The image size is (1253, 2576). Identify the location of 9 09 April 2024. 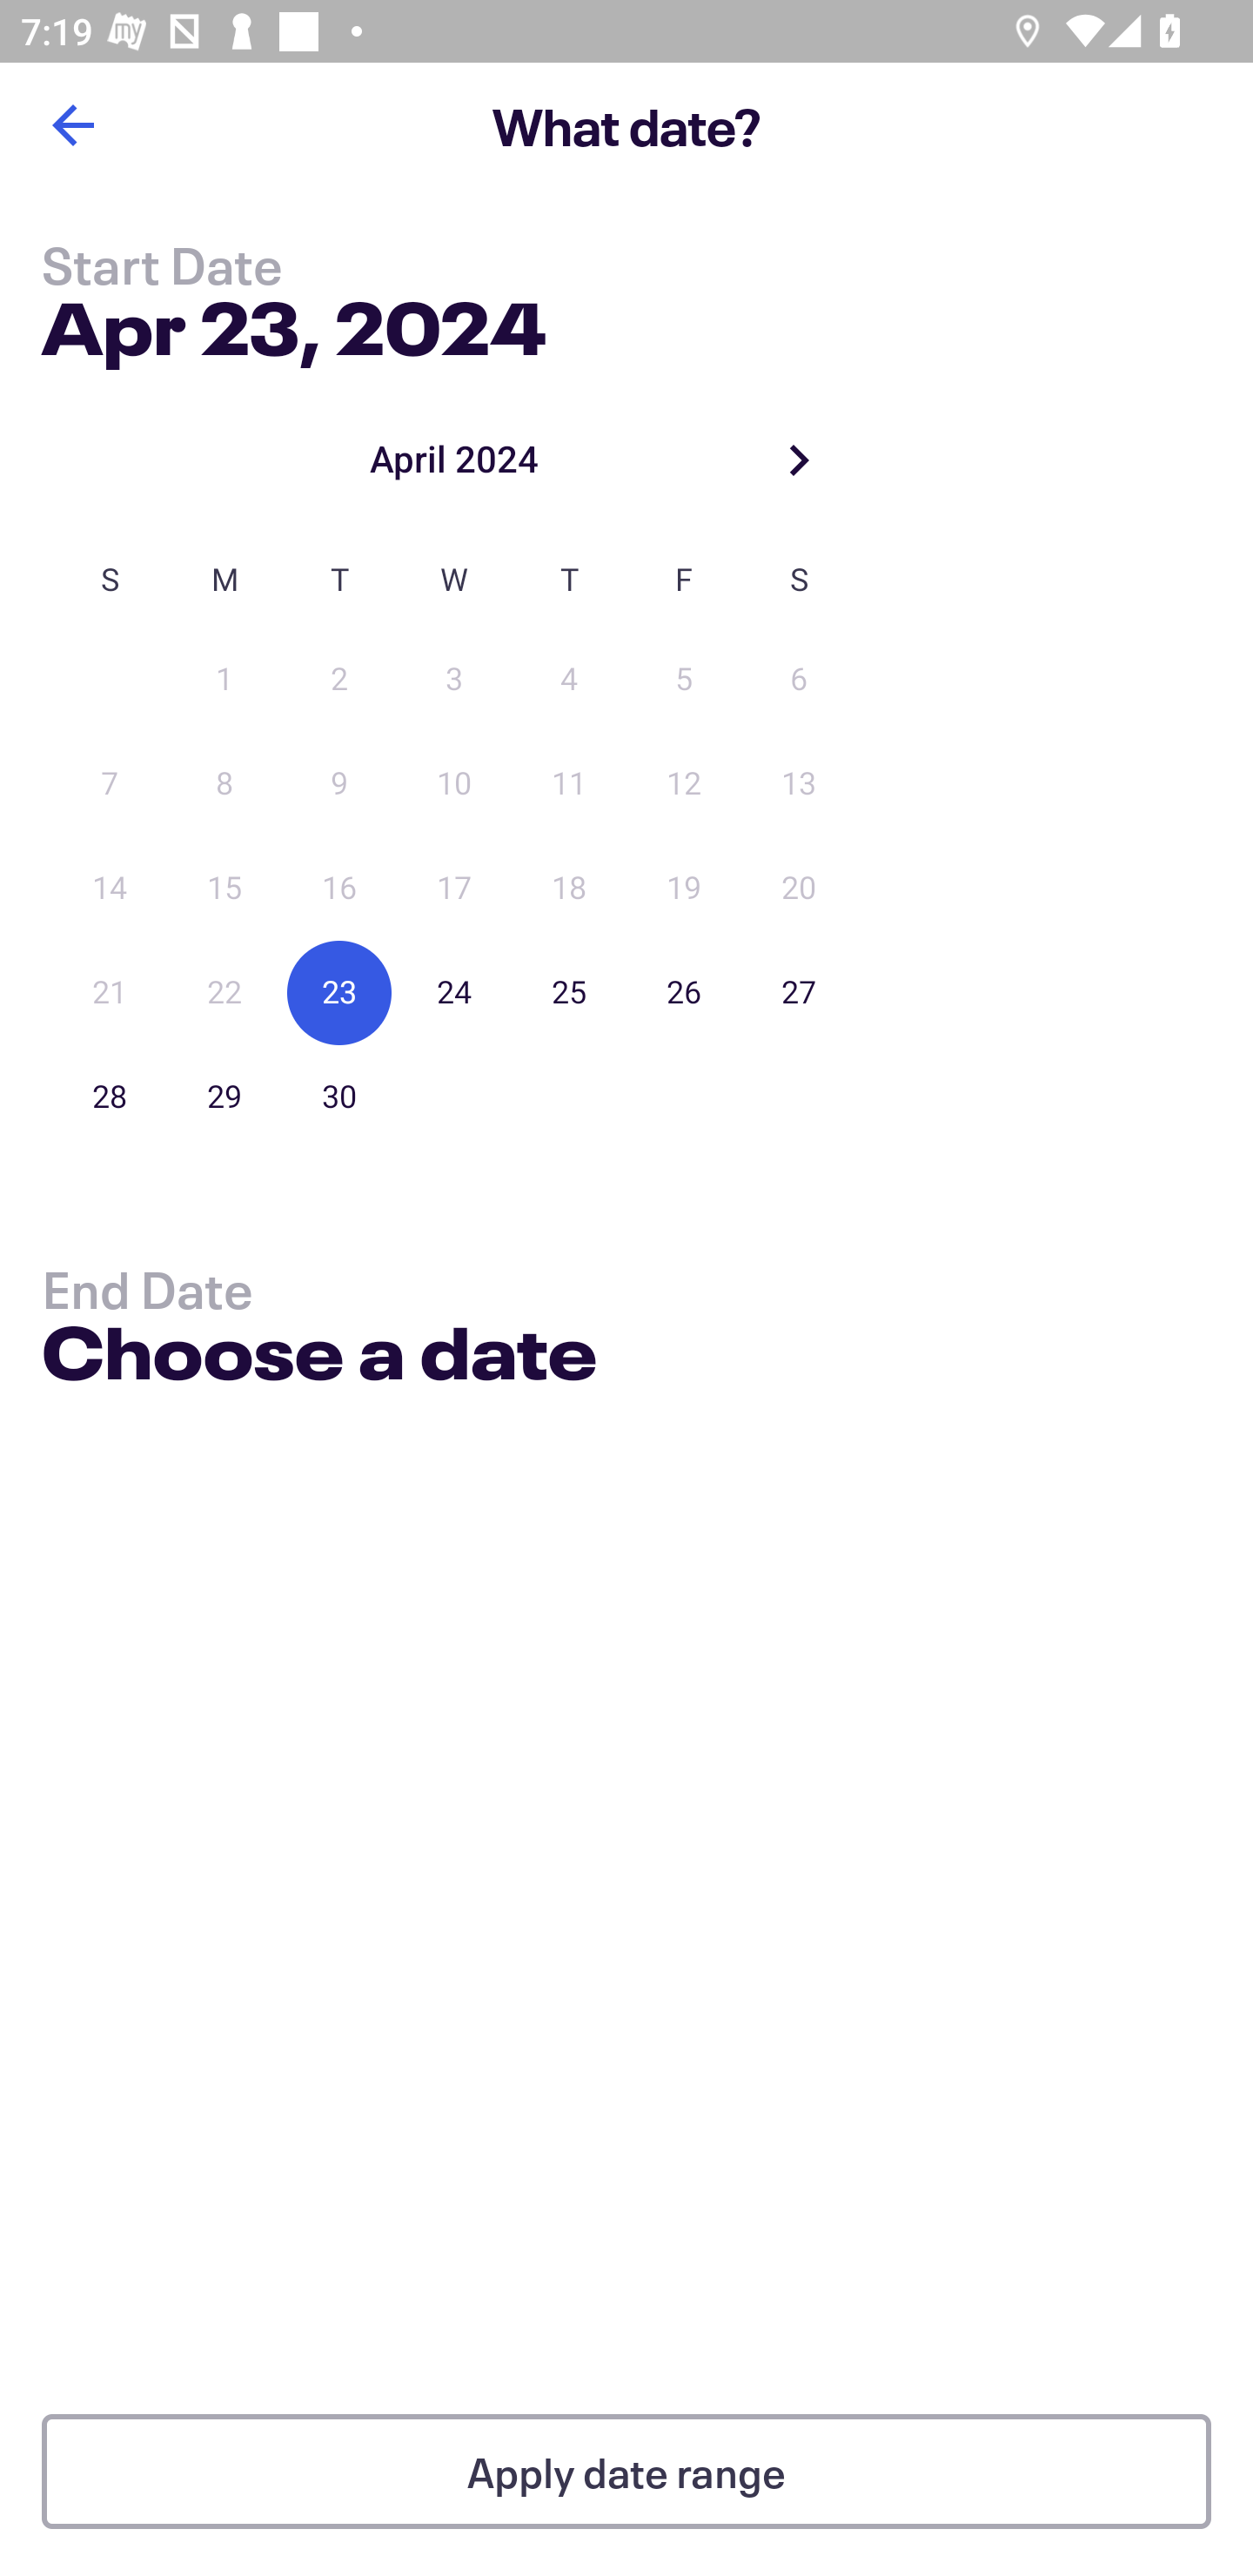
(339, 784).